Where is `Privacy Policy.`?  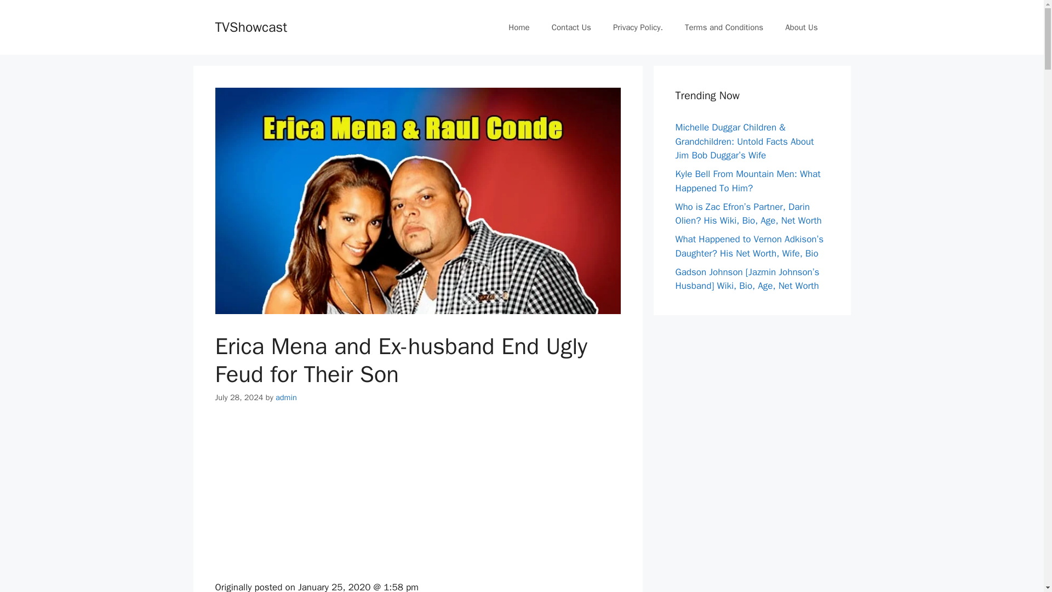
Privacy Policy. is located at coordinates (638, 27).